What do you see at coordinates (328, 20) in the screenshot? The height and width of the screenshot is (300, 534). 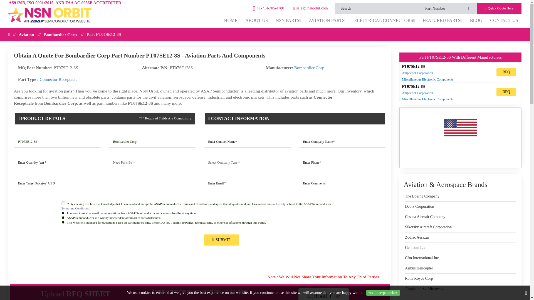 I see `AVIATION PARTS` at bounding box center [328, 20].